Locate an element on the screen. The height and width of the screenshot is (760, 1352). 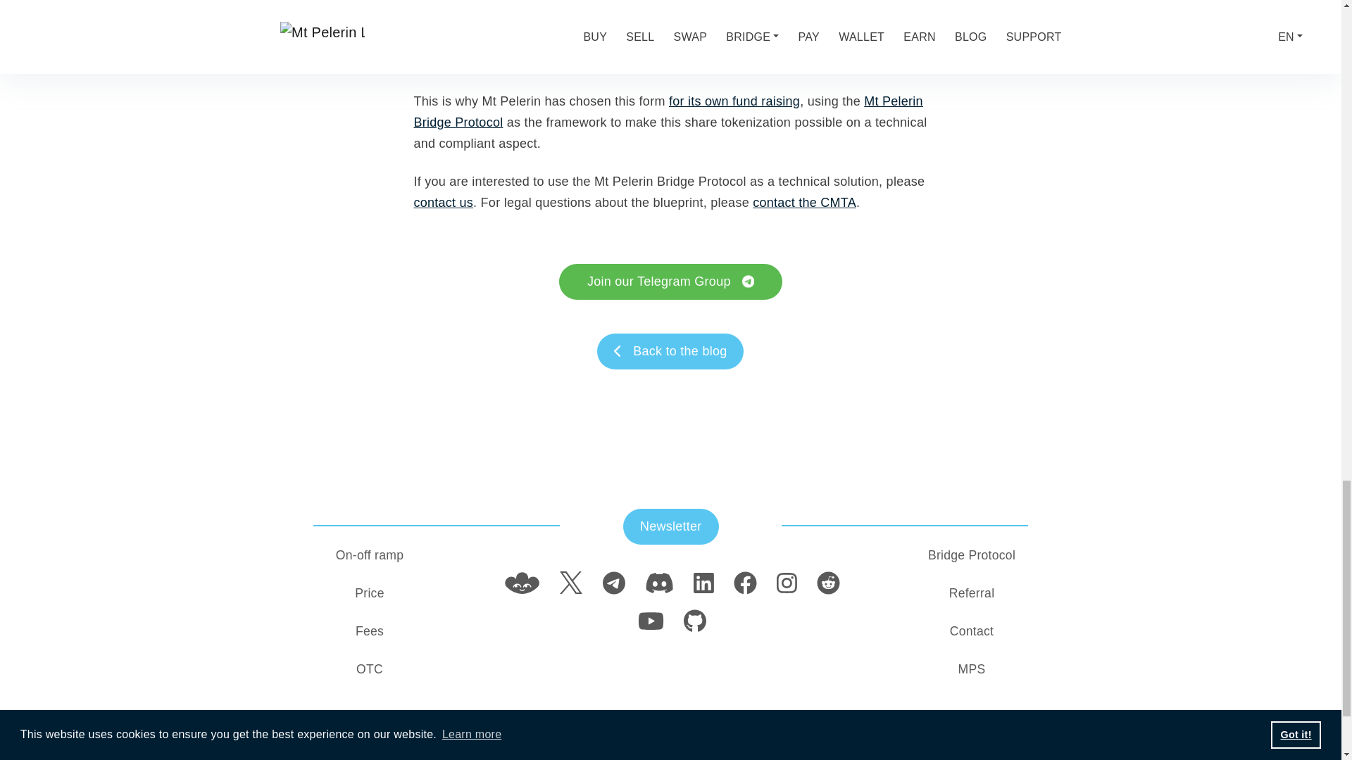
Newsletter is located at coordinates (671, 526).